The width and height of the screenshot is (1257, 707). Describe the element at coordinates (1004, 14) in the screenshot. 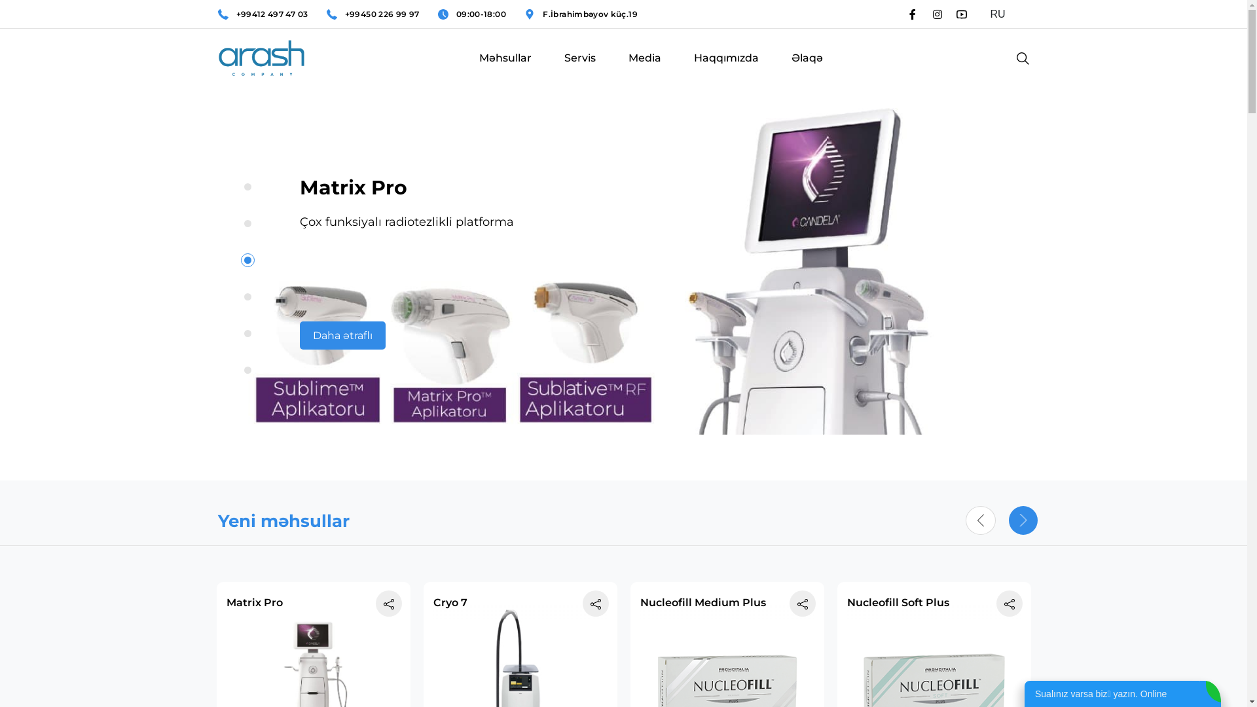

I see `RU` at that location.